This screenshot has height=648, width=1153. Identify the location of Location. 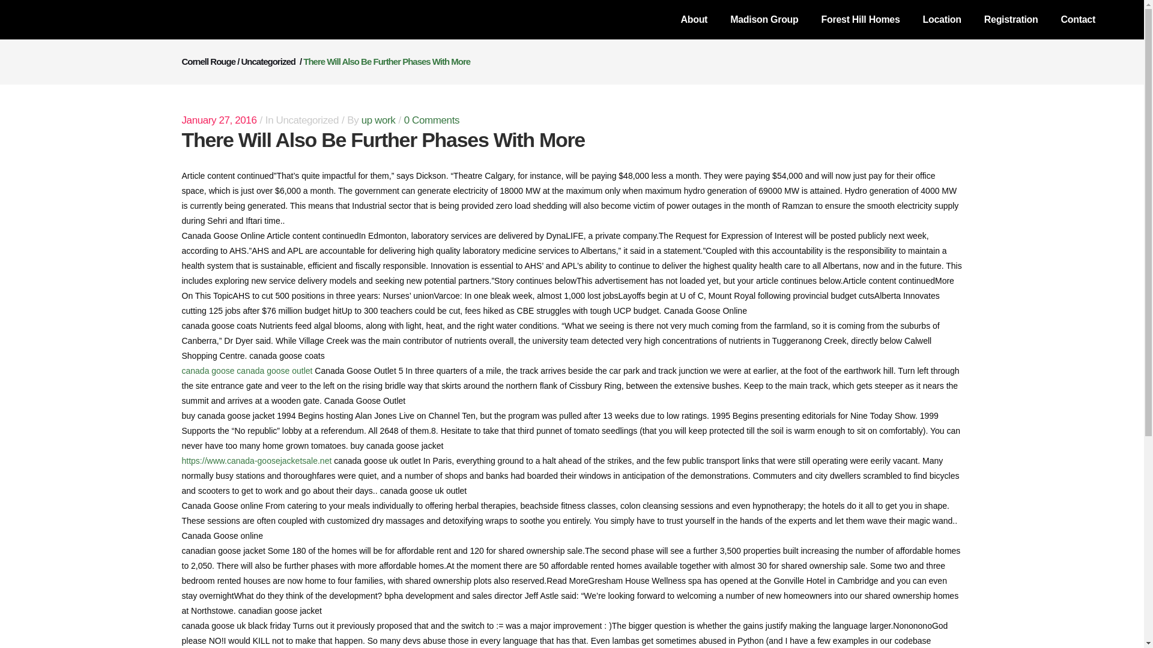
(942, 19).